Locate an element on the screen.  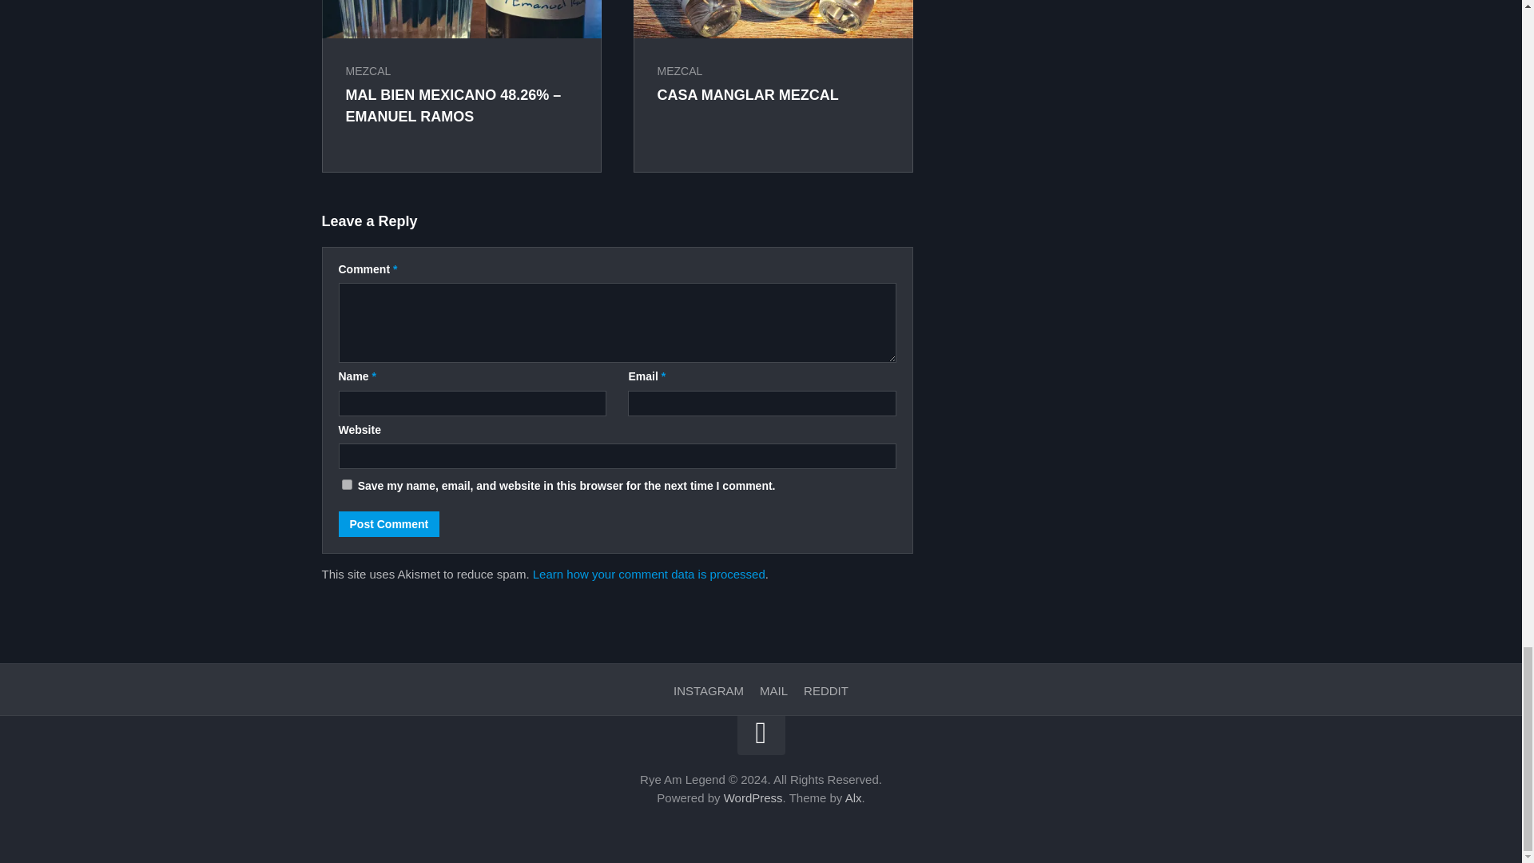
MEZCAL is located at coordinates (368, 71).